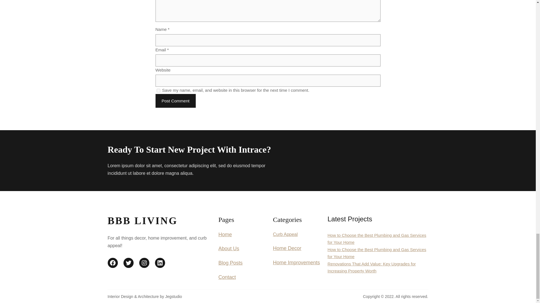  What do you see at coordinates (296, 263) in the screenshot?
I see `Home Improvements` at bounding box center [296, 263].